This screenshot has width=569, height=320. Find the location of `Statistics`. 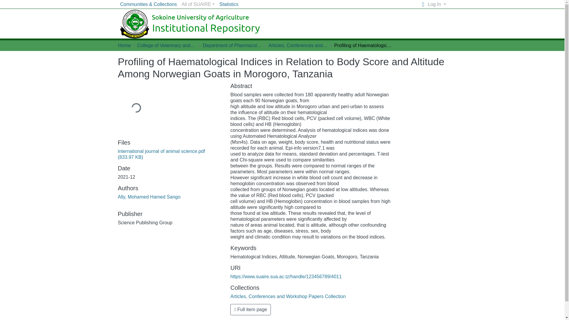

Statistics is located at coordinates (229, 5).